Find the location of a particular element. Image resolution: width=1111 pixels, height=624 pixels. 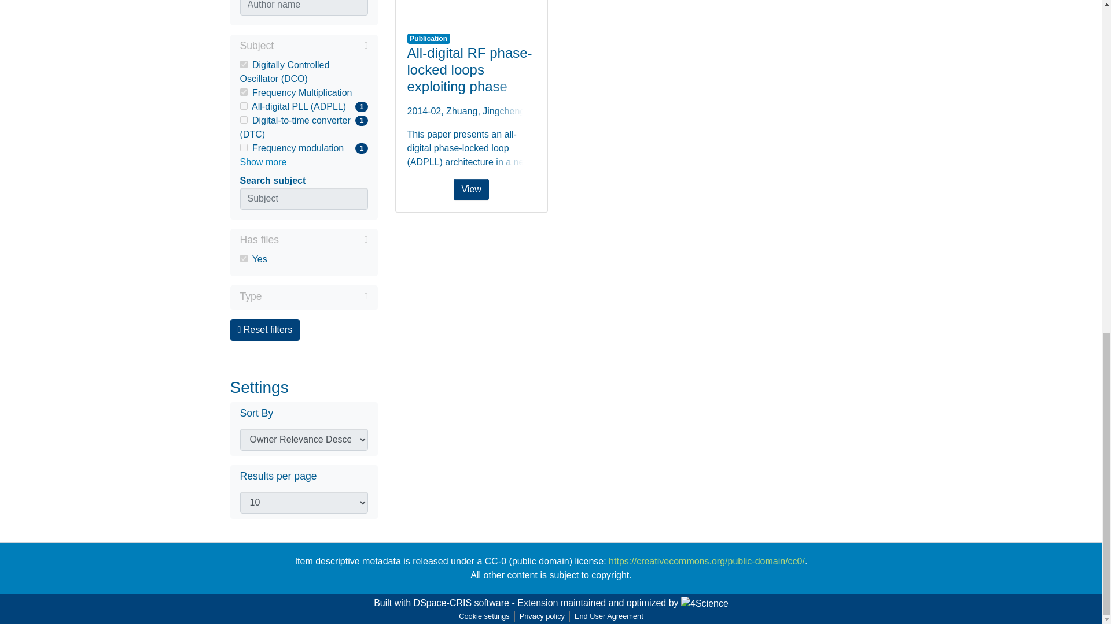

Collapse filter is located at coordinates (323, 239).